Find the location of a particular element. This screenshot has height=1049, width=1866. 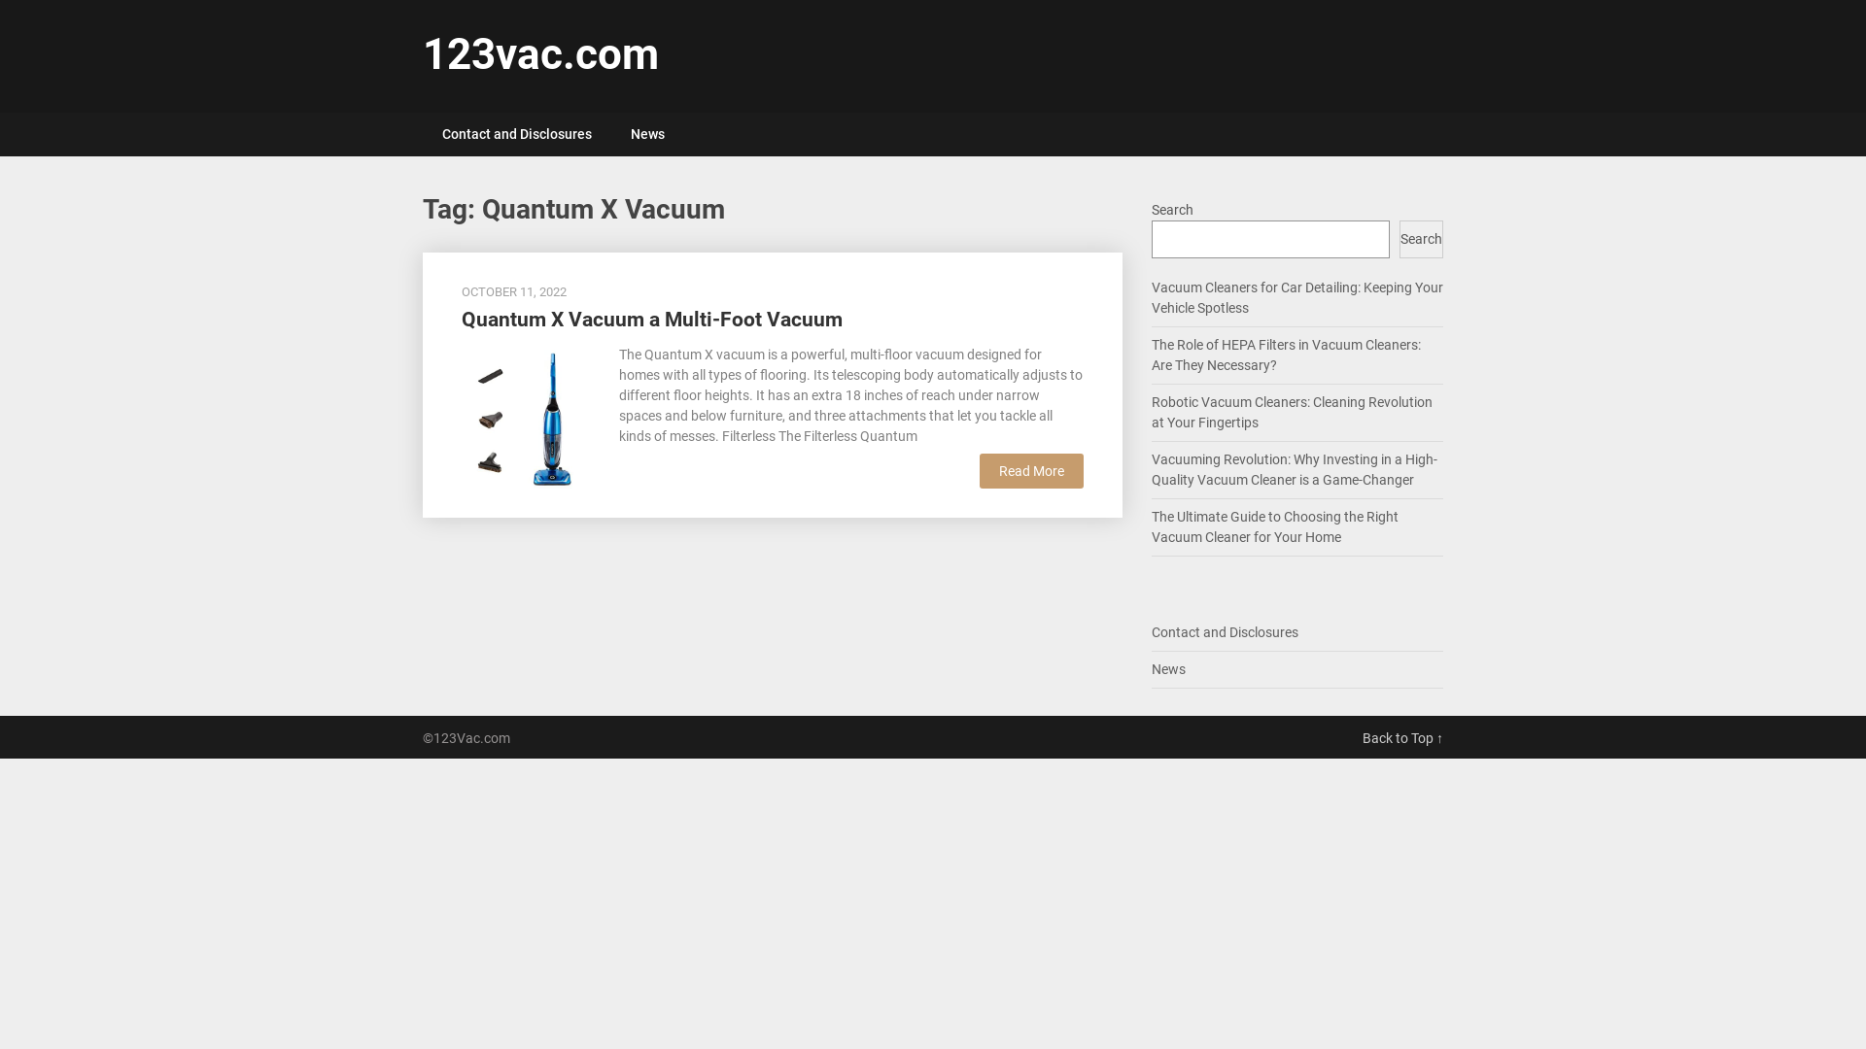

Contact and Disclosures is located at coordinates (517, 134).